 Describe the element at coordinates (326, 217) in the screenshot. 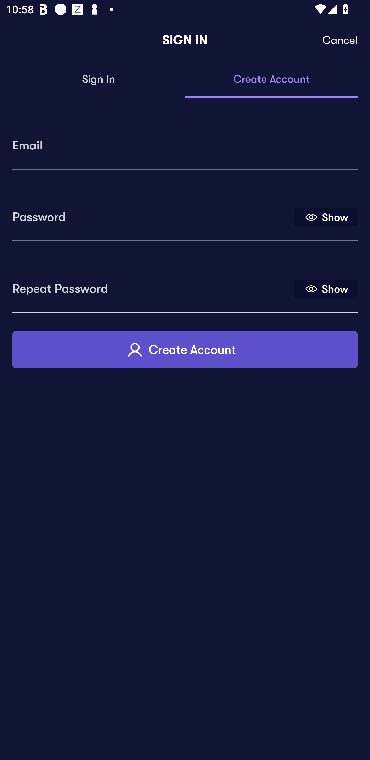

I see `Show Password Show` at that location.